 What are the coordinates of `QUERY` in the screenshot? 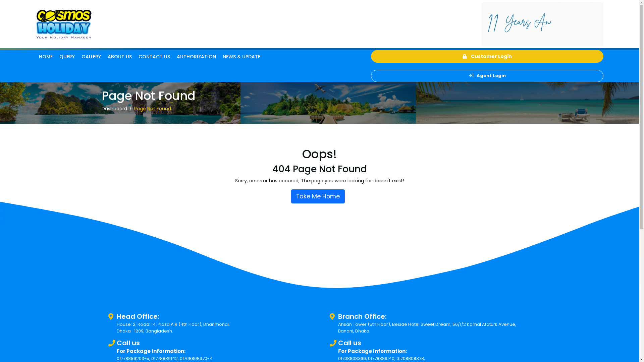 It's located at (67, 57).